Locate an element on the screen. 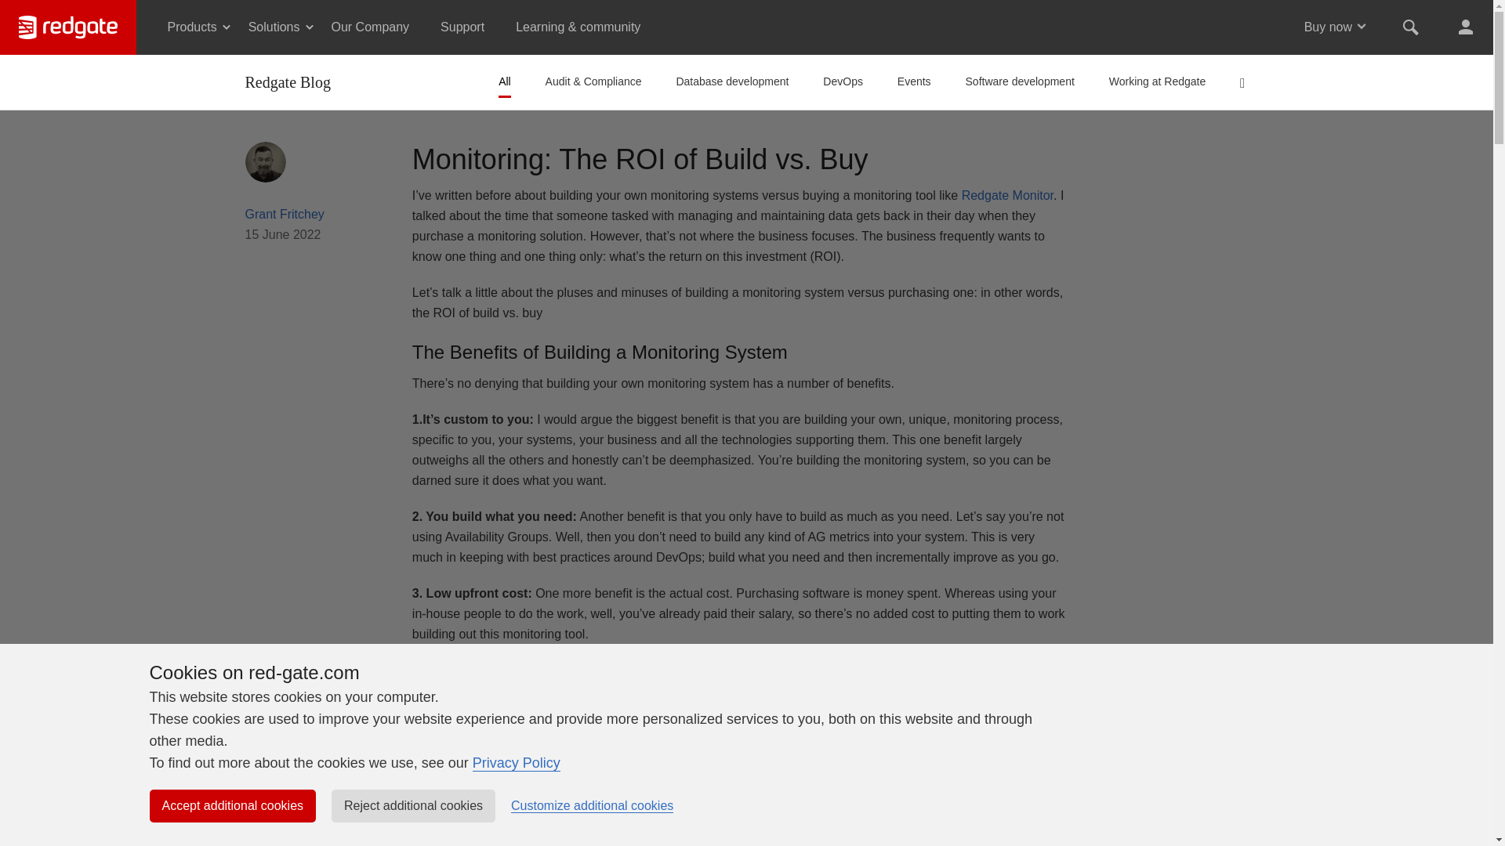 This screenshot has height=846, width=1505. Posts by Grant Fritchey is located at coordinates (284, 213).